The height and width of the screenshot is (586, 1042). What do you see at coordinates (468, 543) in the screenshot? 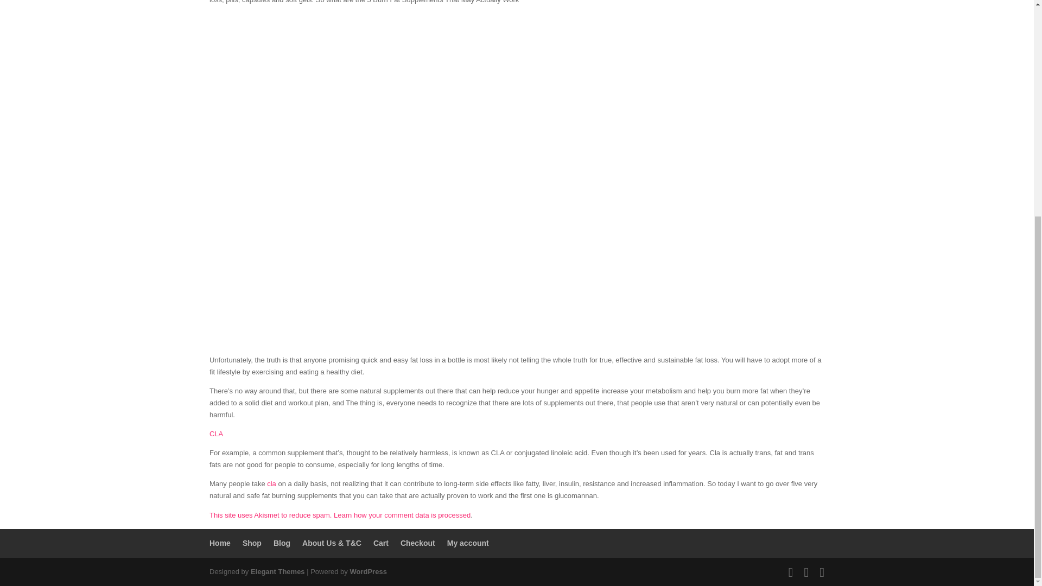
I see `My account` at bounding box center [468, 543].